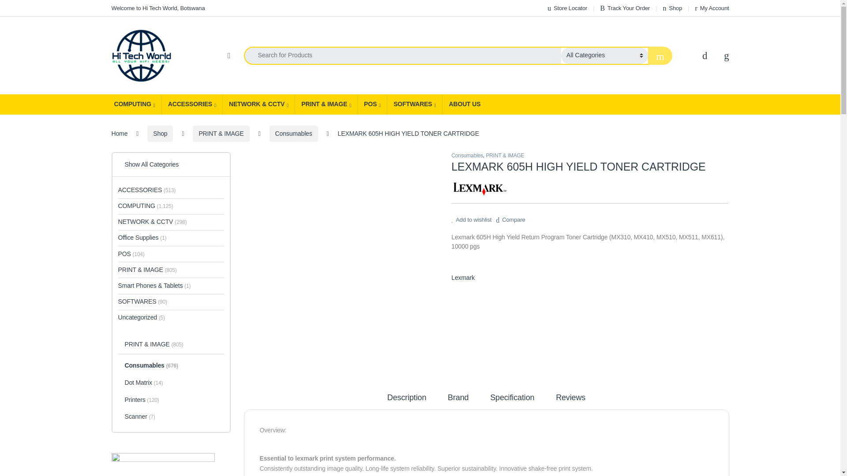  Describe the element at coordinates (712, 8) in the screenshot. I see `My Account` at that location.